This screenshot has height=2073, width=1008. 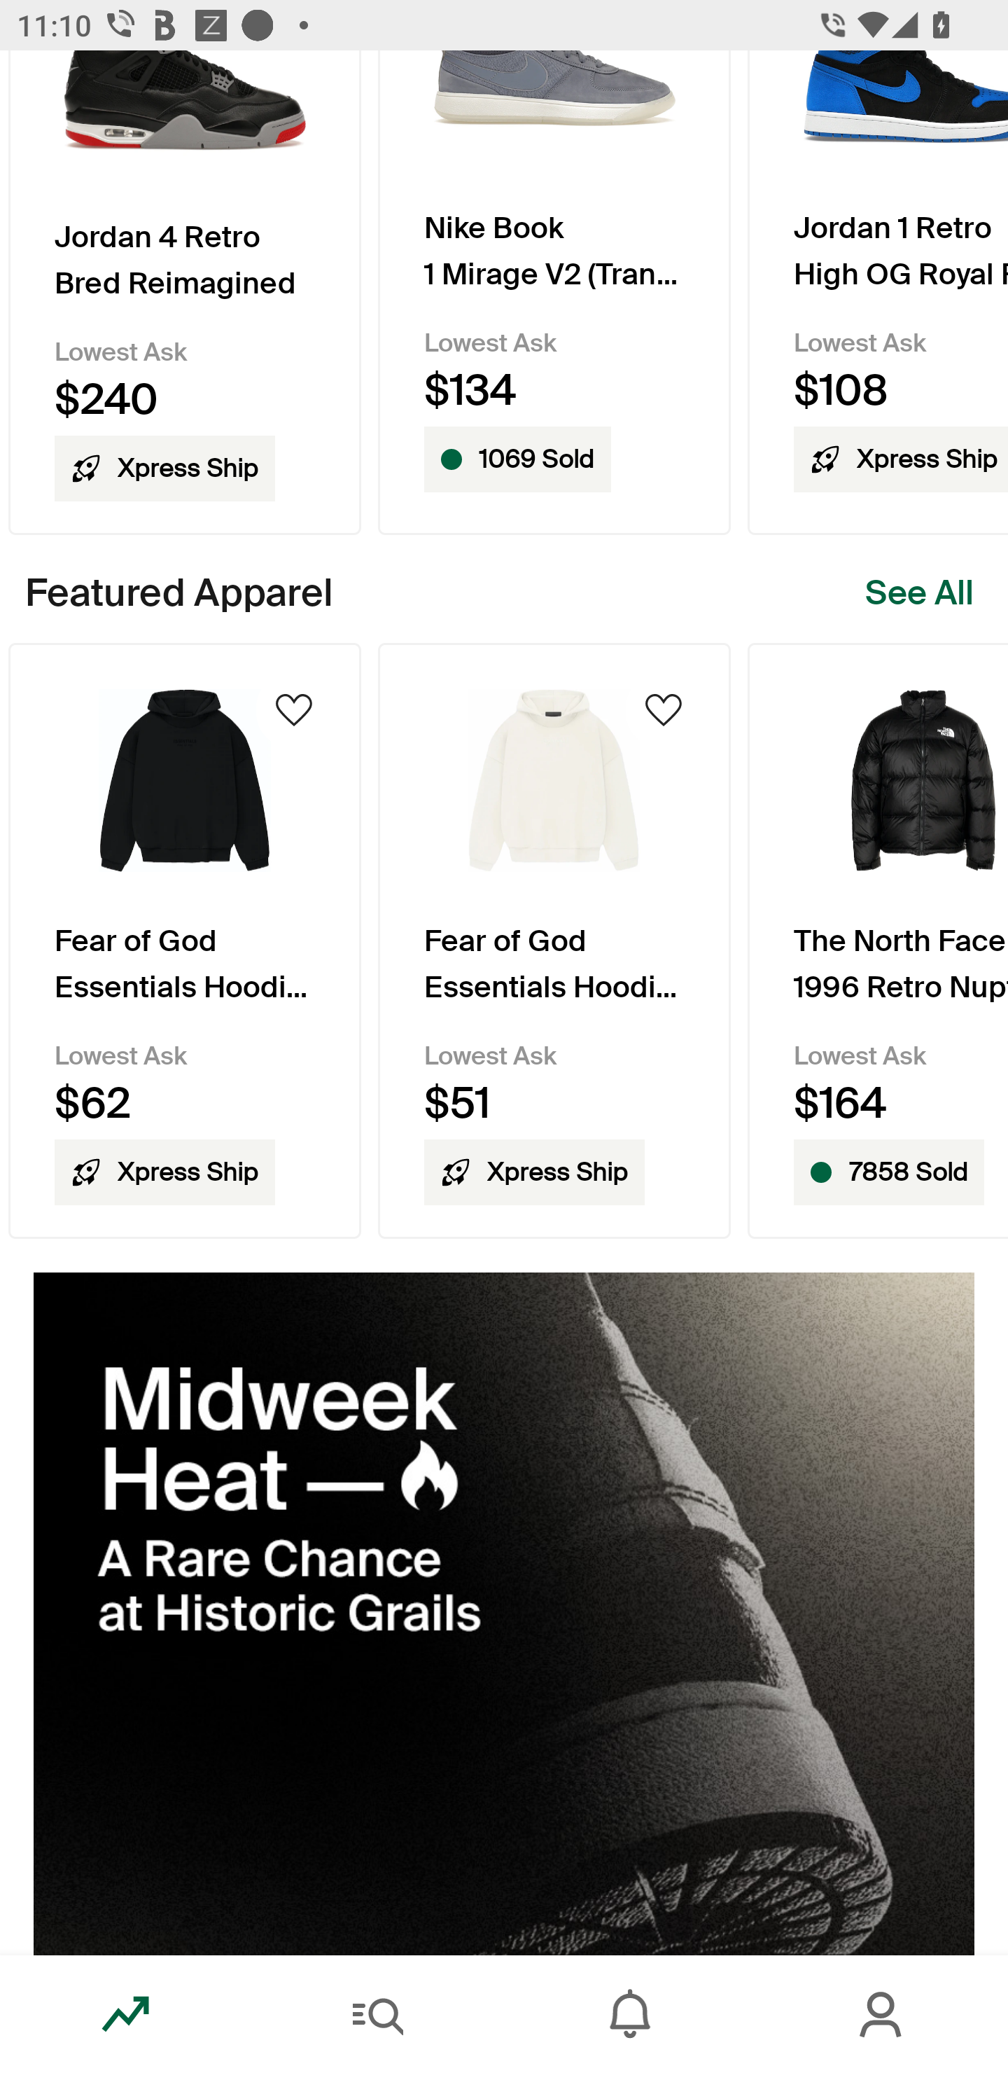 What do you see at coordinates (920, 594) in the screenshot?
I see `See All` at bounding box center [920, 594].